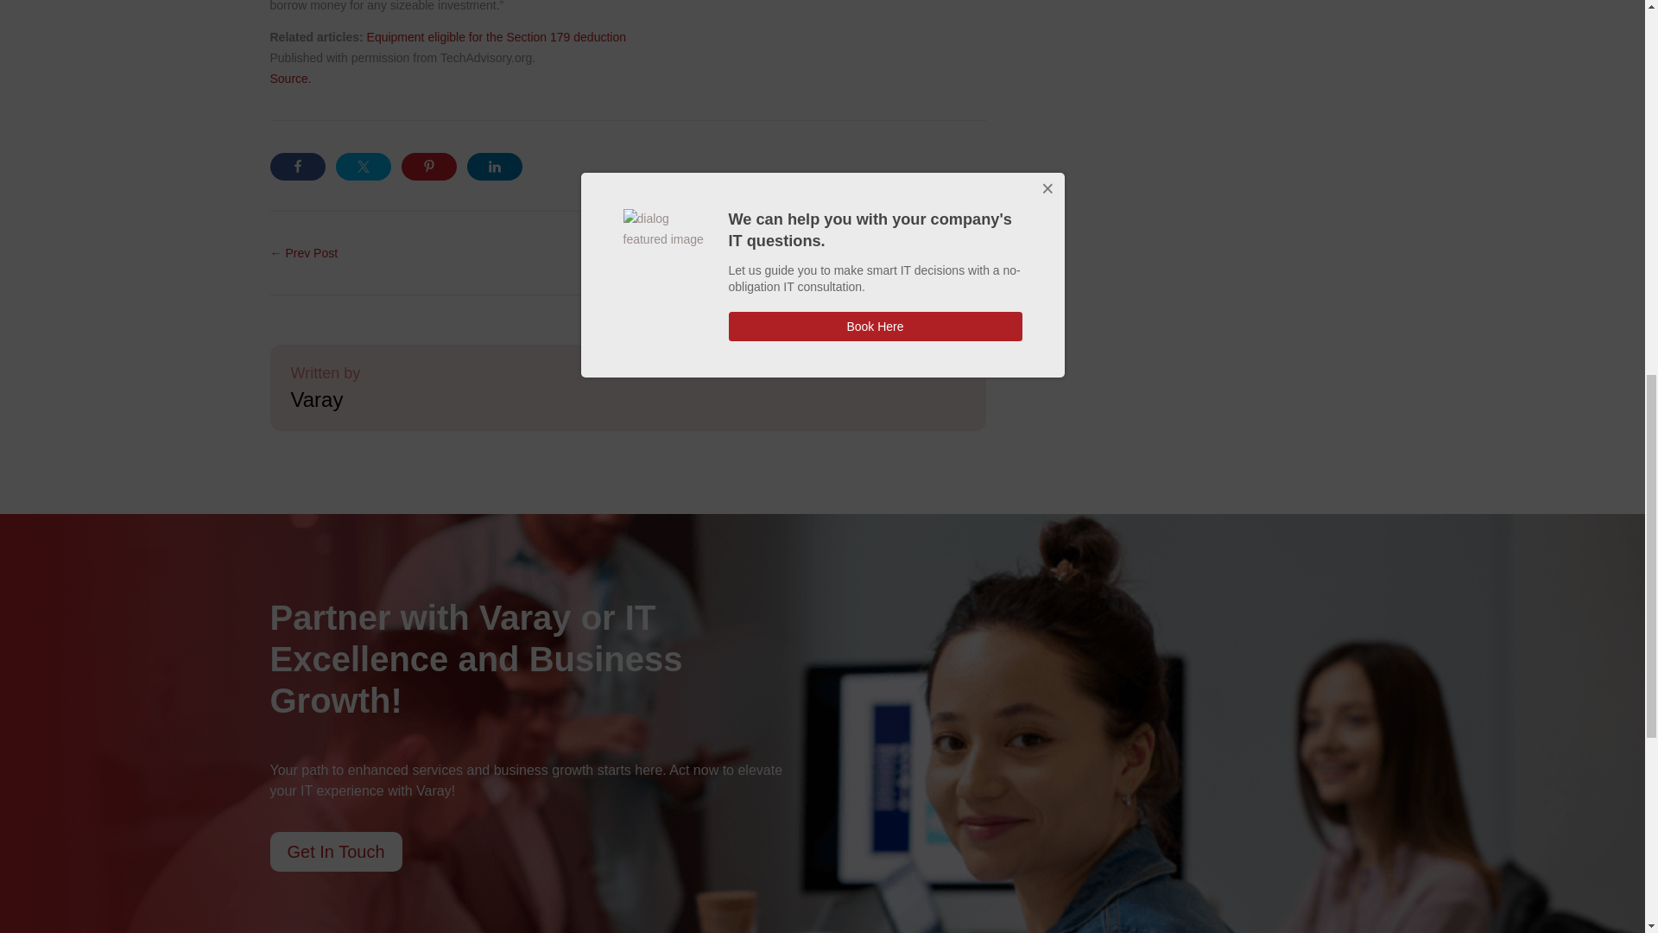 The width and height of the screenshot is (1658, 933). I want to click on Equipment eligible for the Section 179 deduction, so click(496, 36).